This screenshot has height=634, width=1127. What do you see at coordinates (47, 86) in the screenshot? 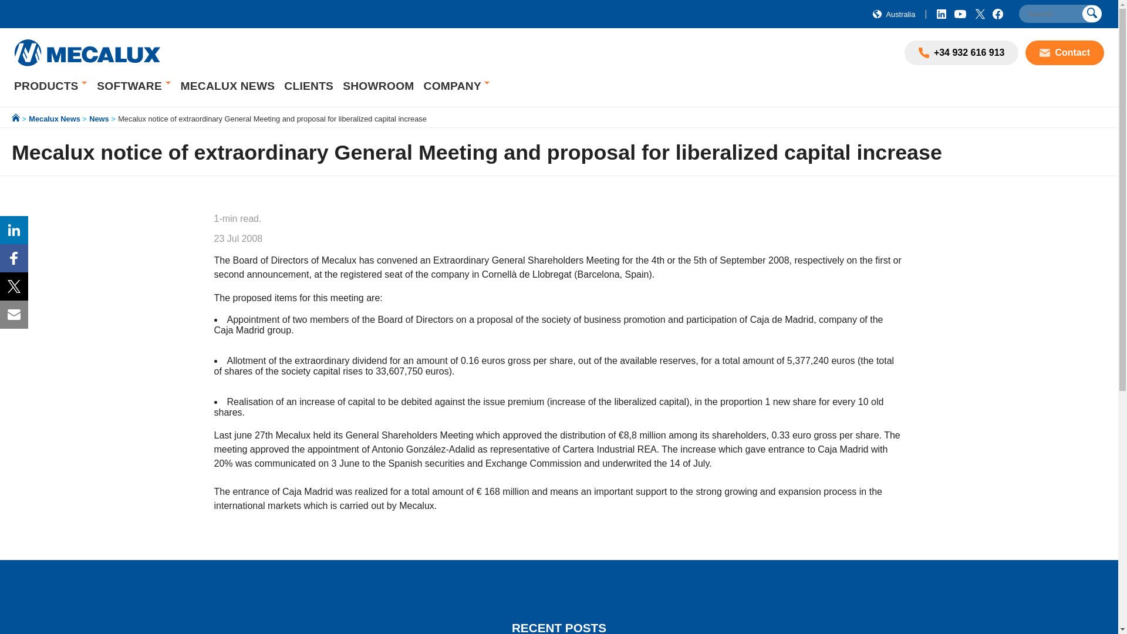
I see `PRODUCTS` at bounding box center [47, 86].